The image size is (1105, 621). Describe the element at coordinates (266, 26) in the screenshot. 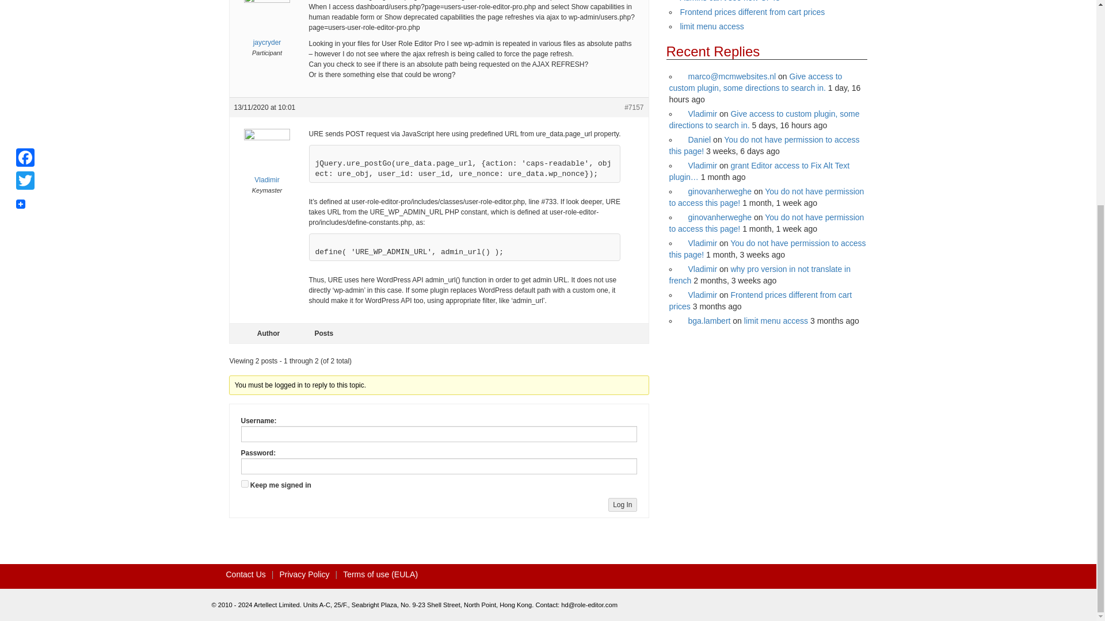

I see `View jaycryder's profile` at that location.